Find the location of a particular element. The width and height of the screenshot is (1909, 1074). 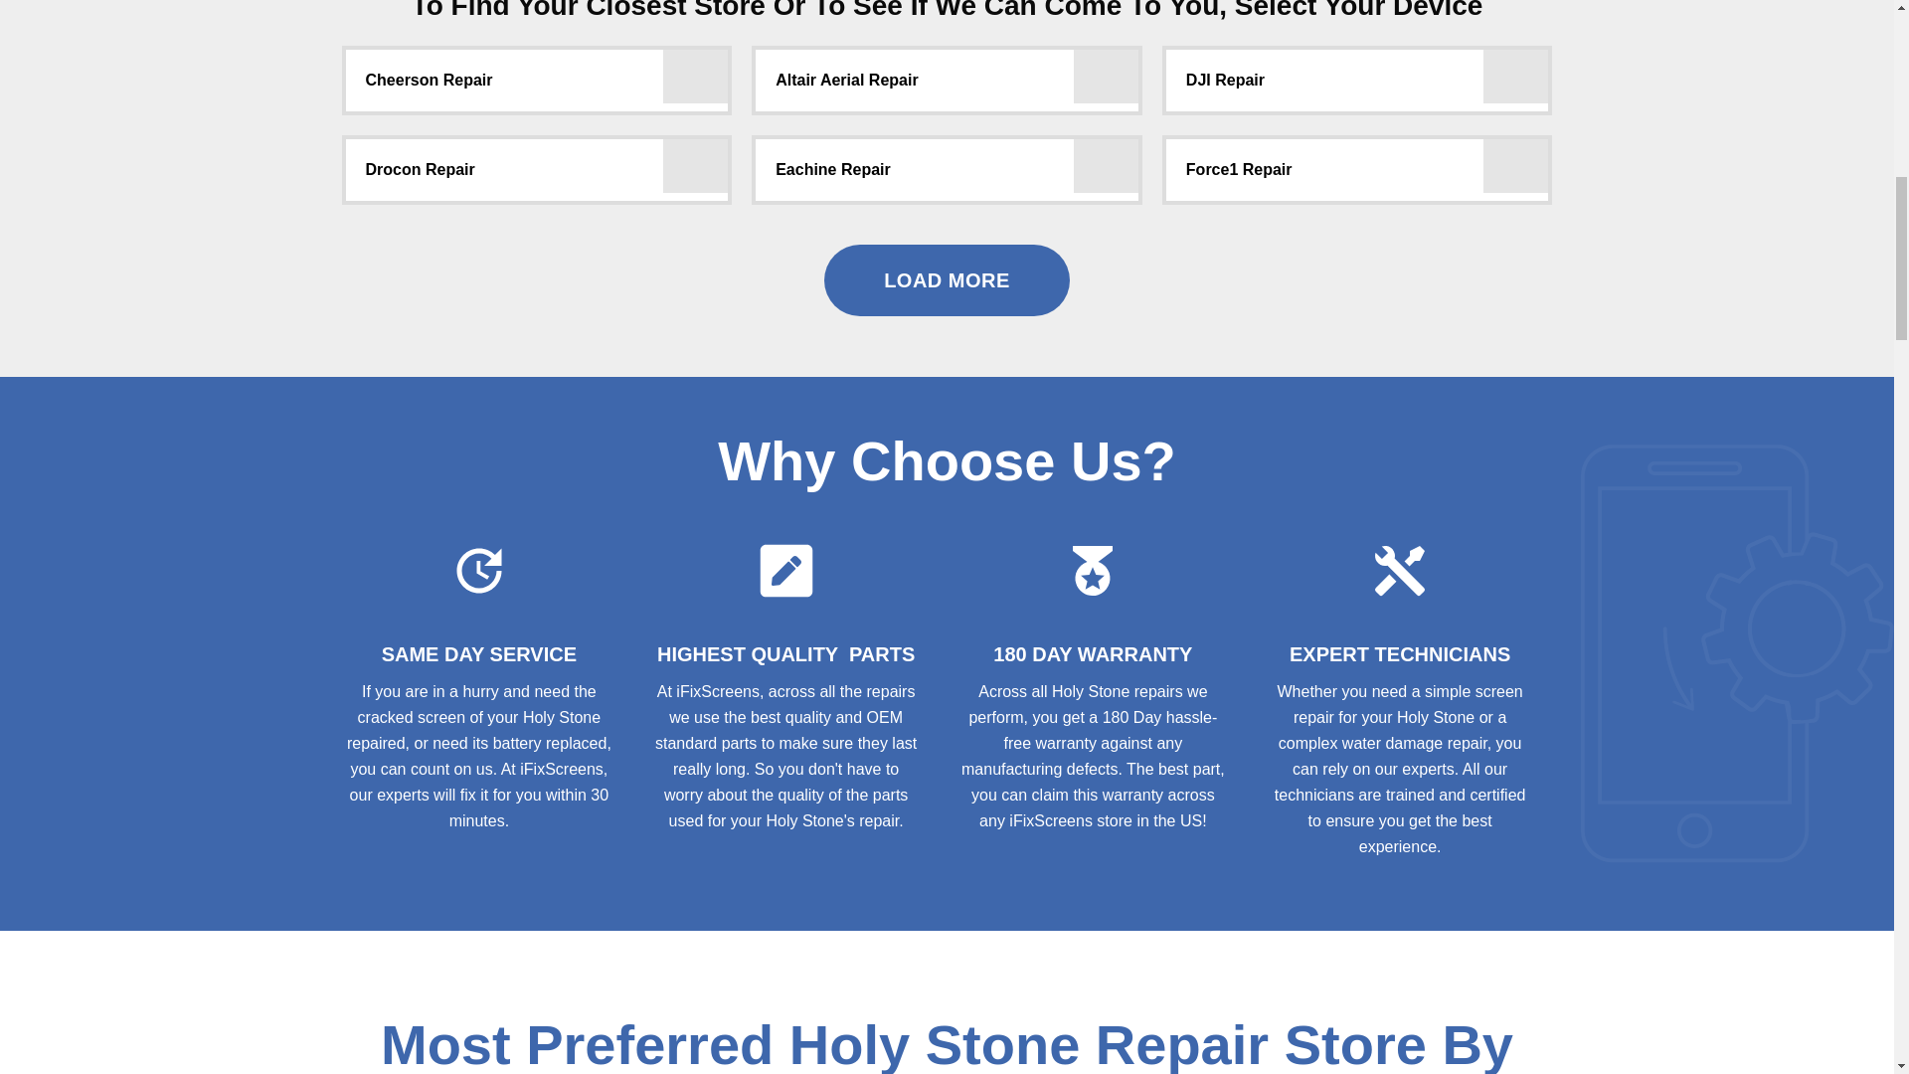

Altair Aerial Repair is located at coordinates (947, 80).